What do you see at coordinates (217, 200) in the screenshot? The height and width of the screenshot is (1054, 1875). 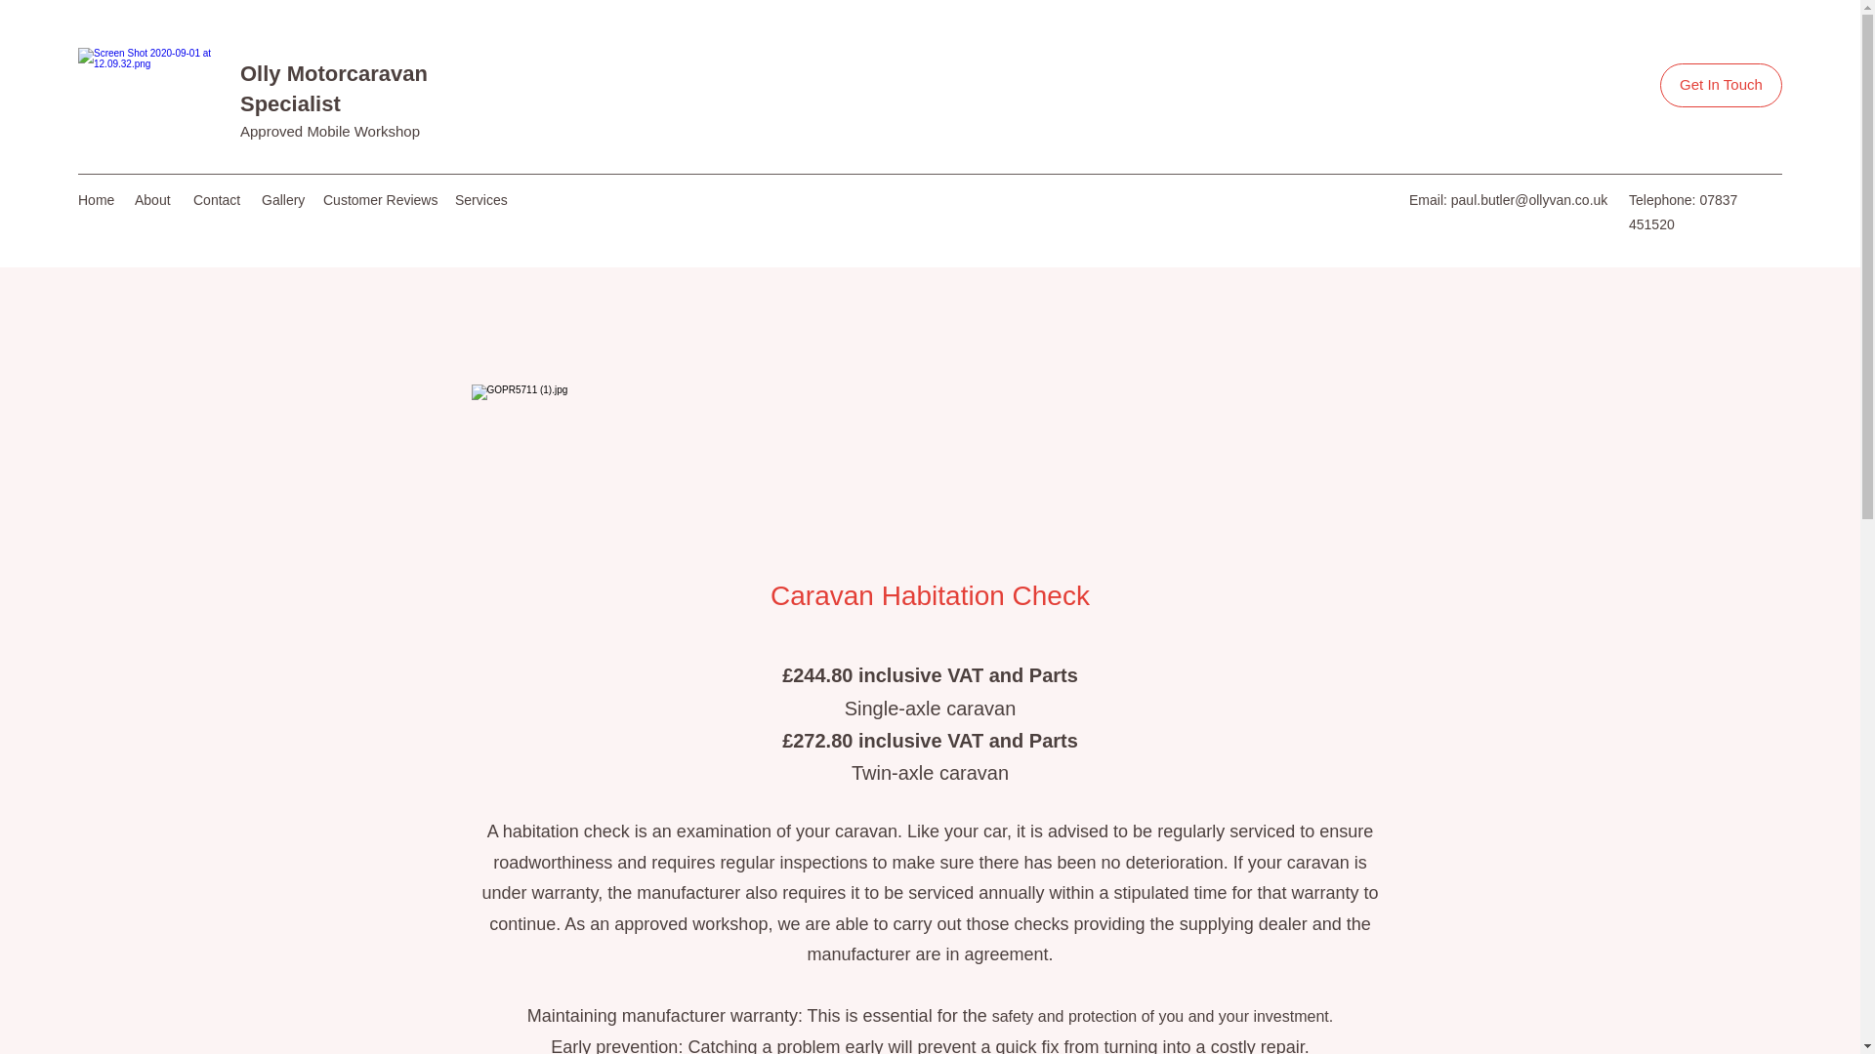 I see `Contact` at bounding box center [217, 200].